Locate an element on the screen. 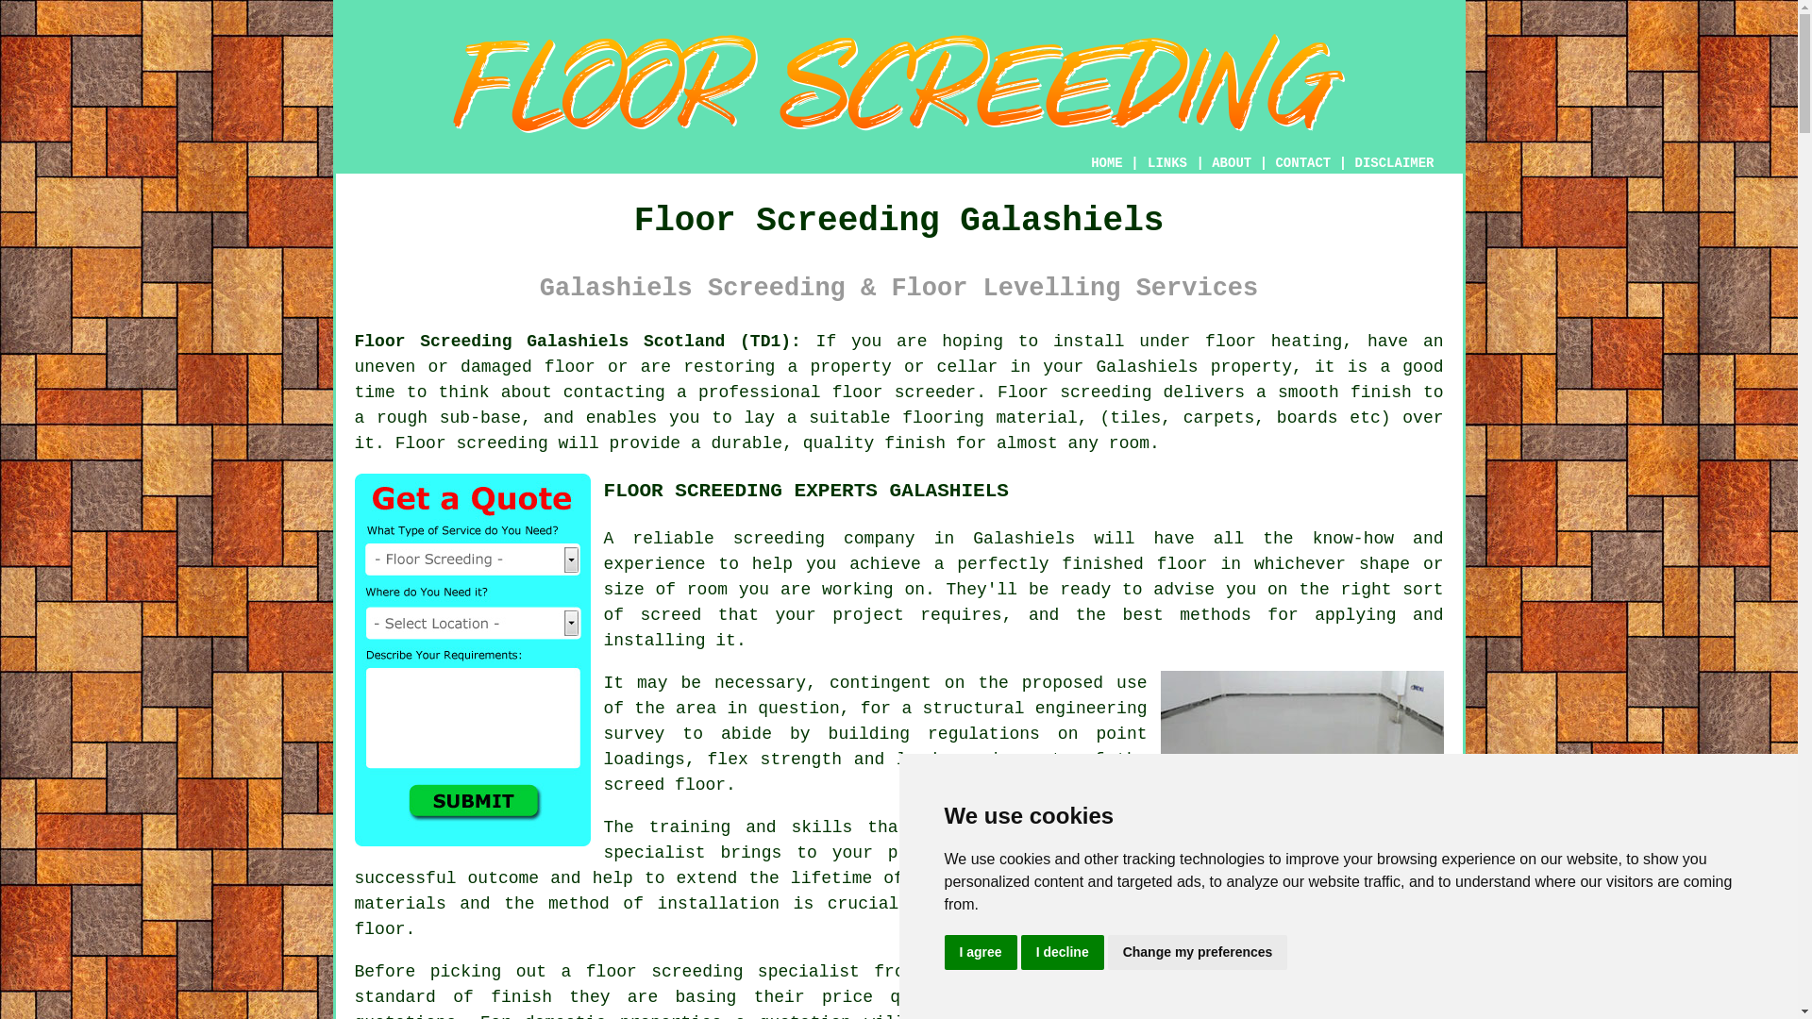 The height and width of the screenshot is (1019, 1812). HOME is located at coordinates (1106, 163).